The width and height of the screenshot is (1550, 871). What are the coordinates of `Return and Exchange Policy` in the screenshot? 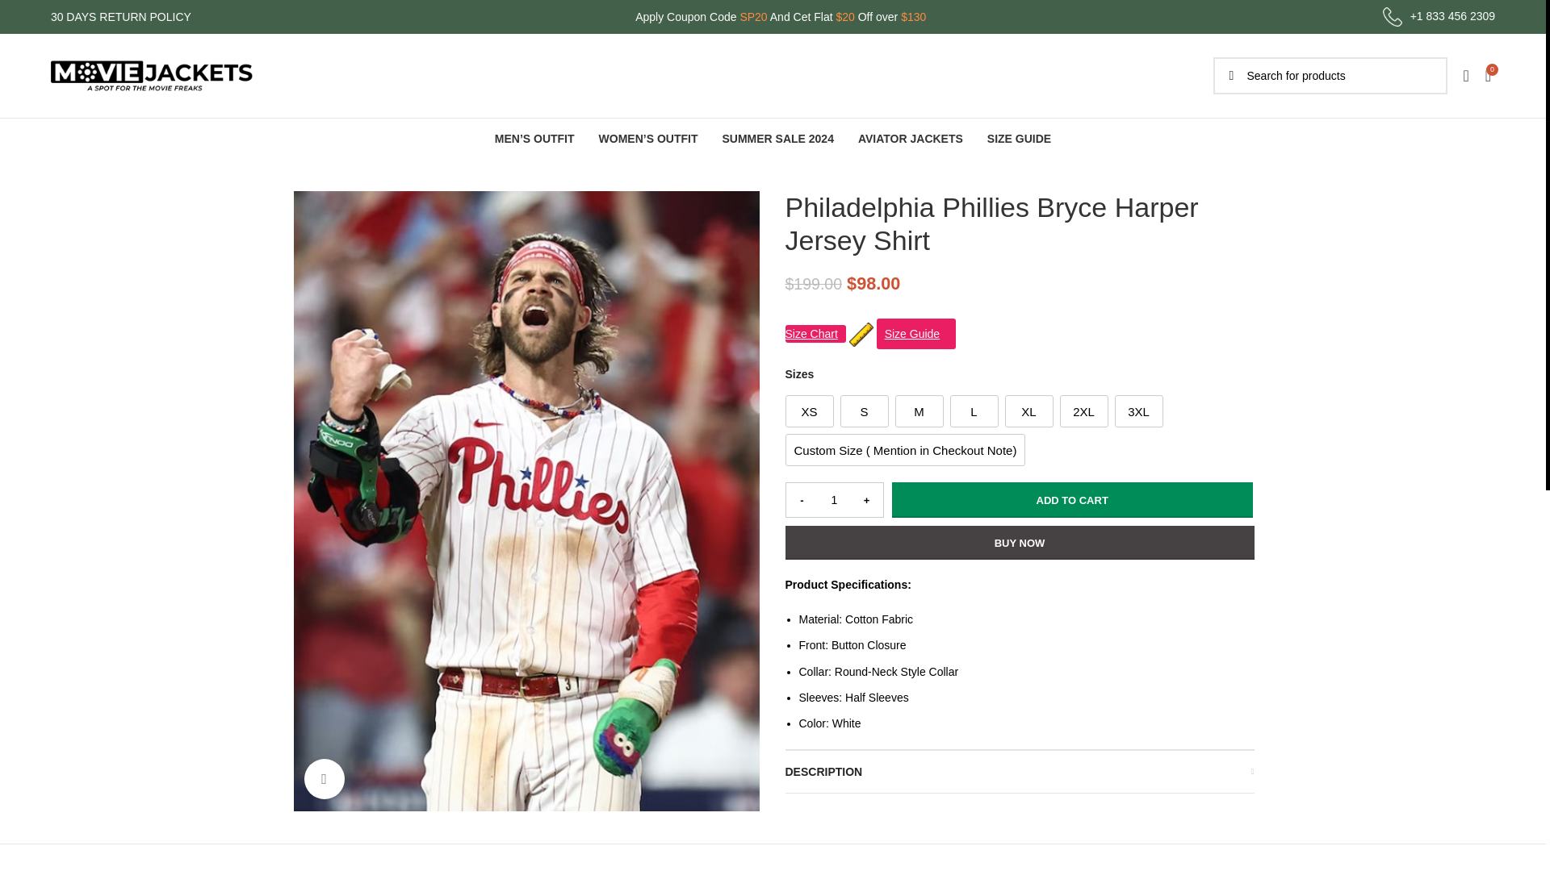 It's located at (363, 779).